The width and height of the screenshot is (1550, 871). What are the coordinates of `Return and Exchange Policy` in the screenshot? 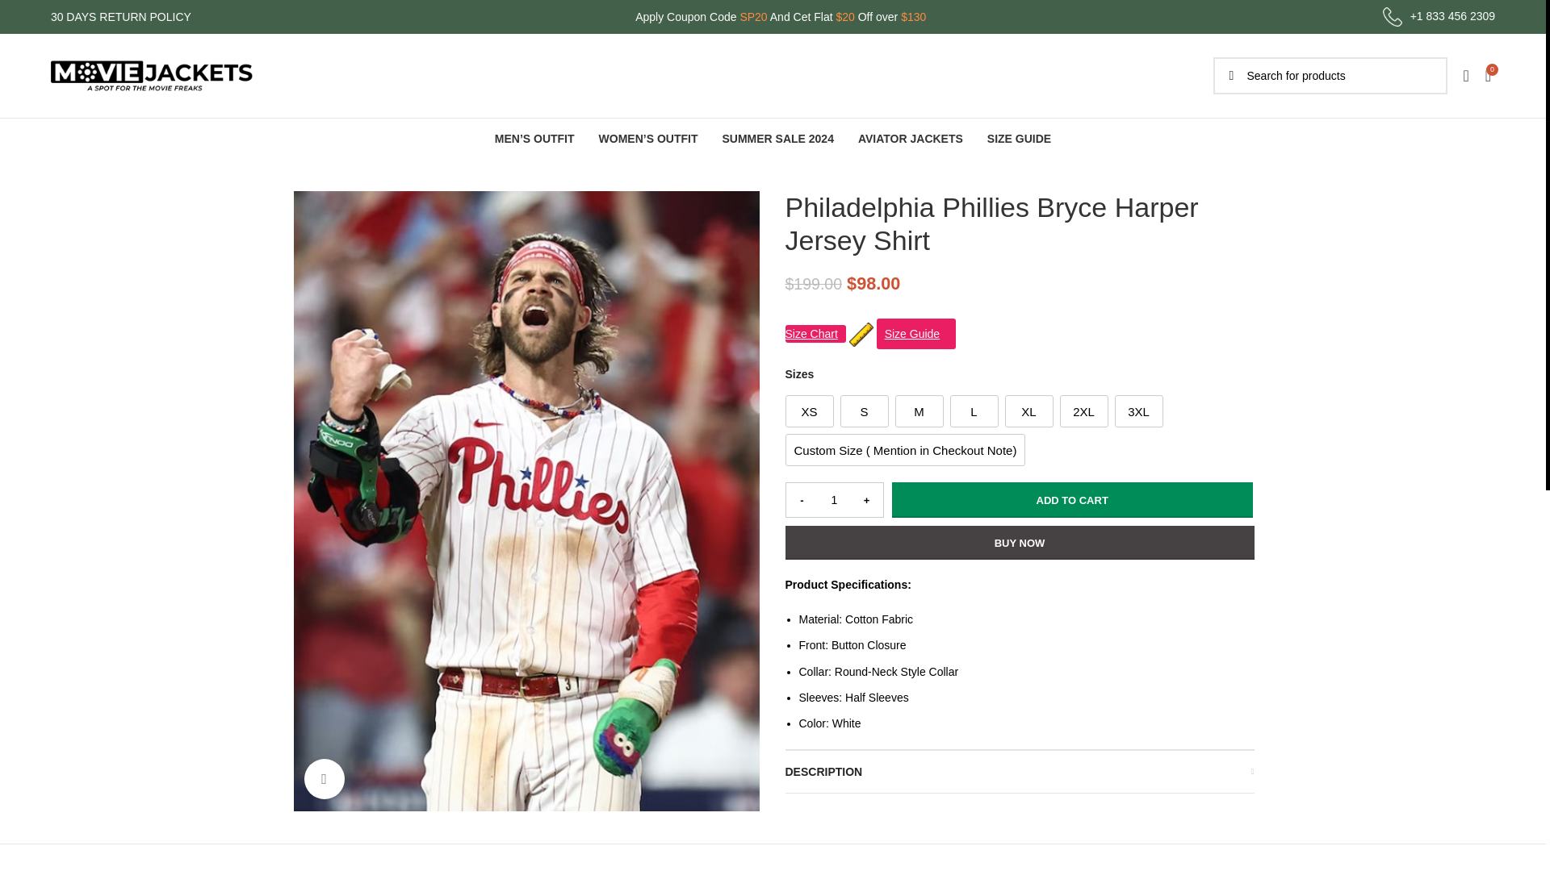 It's located at (363, 779).